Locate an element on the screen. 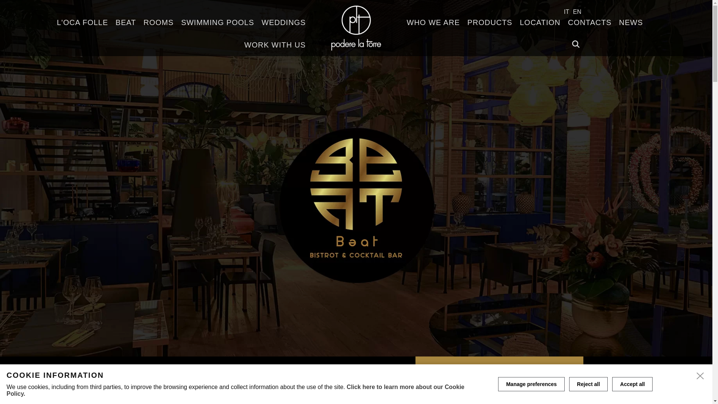  SWIMMING POOLS is located at coordinates (218, 22).